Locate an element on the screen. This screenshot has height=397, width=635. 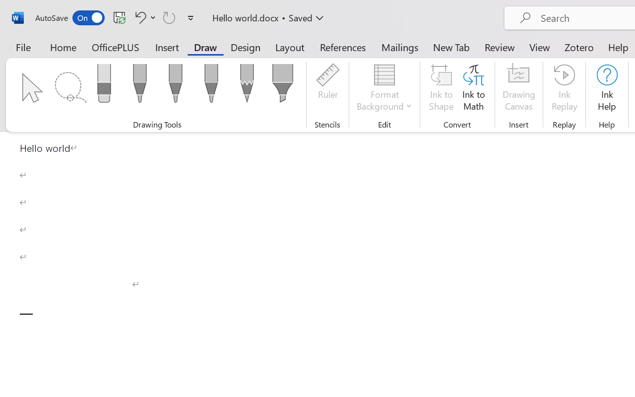
Layout is located at coordinates (290, 47).